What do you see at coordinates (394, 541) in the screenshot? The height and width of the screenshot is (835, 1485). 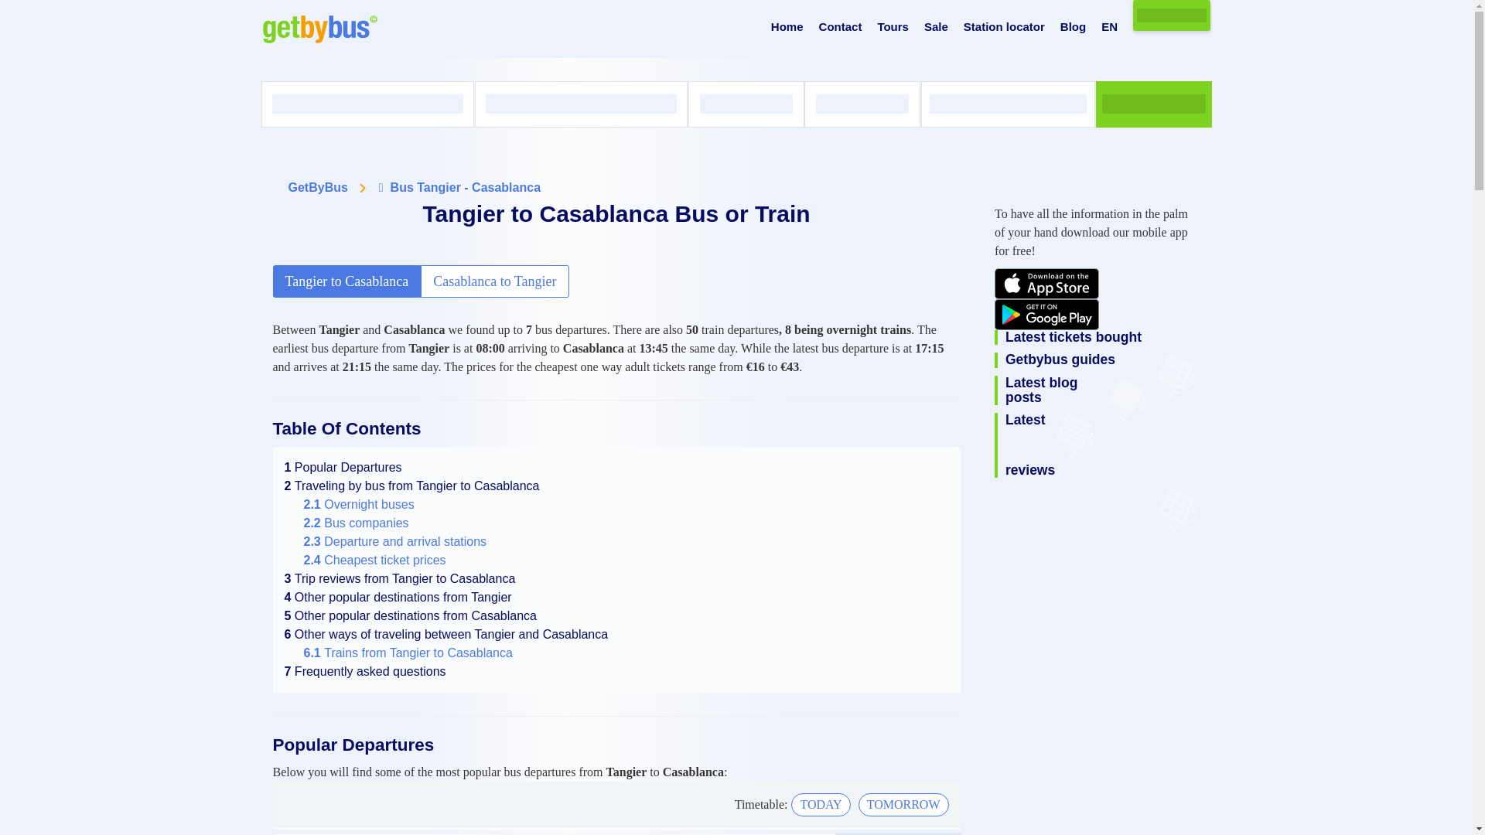 I see `Departure and arrival stations` at bounding box center [394, 541].